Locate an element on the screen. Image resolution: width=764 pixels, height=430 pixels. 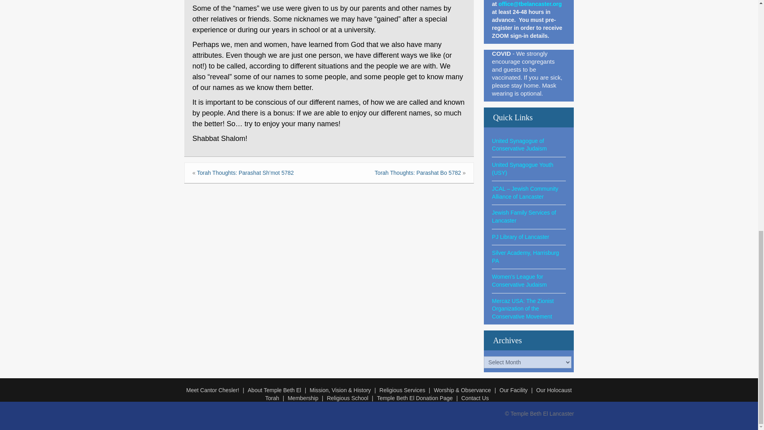
PJ Library of Lancaster is located at coordinates (520, 236).